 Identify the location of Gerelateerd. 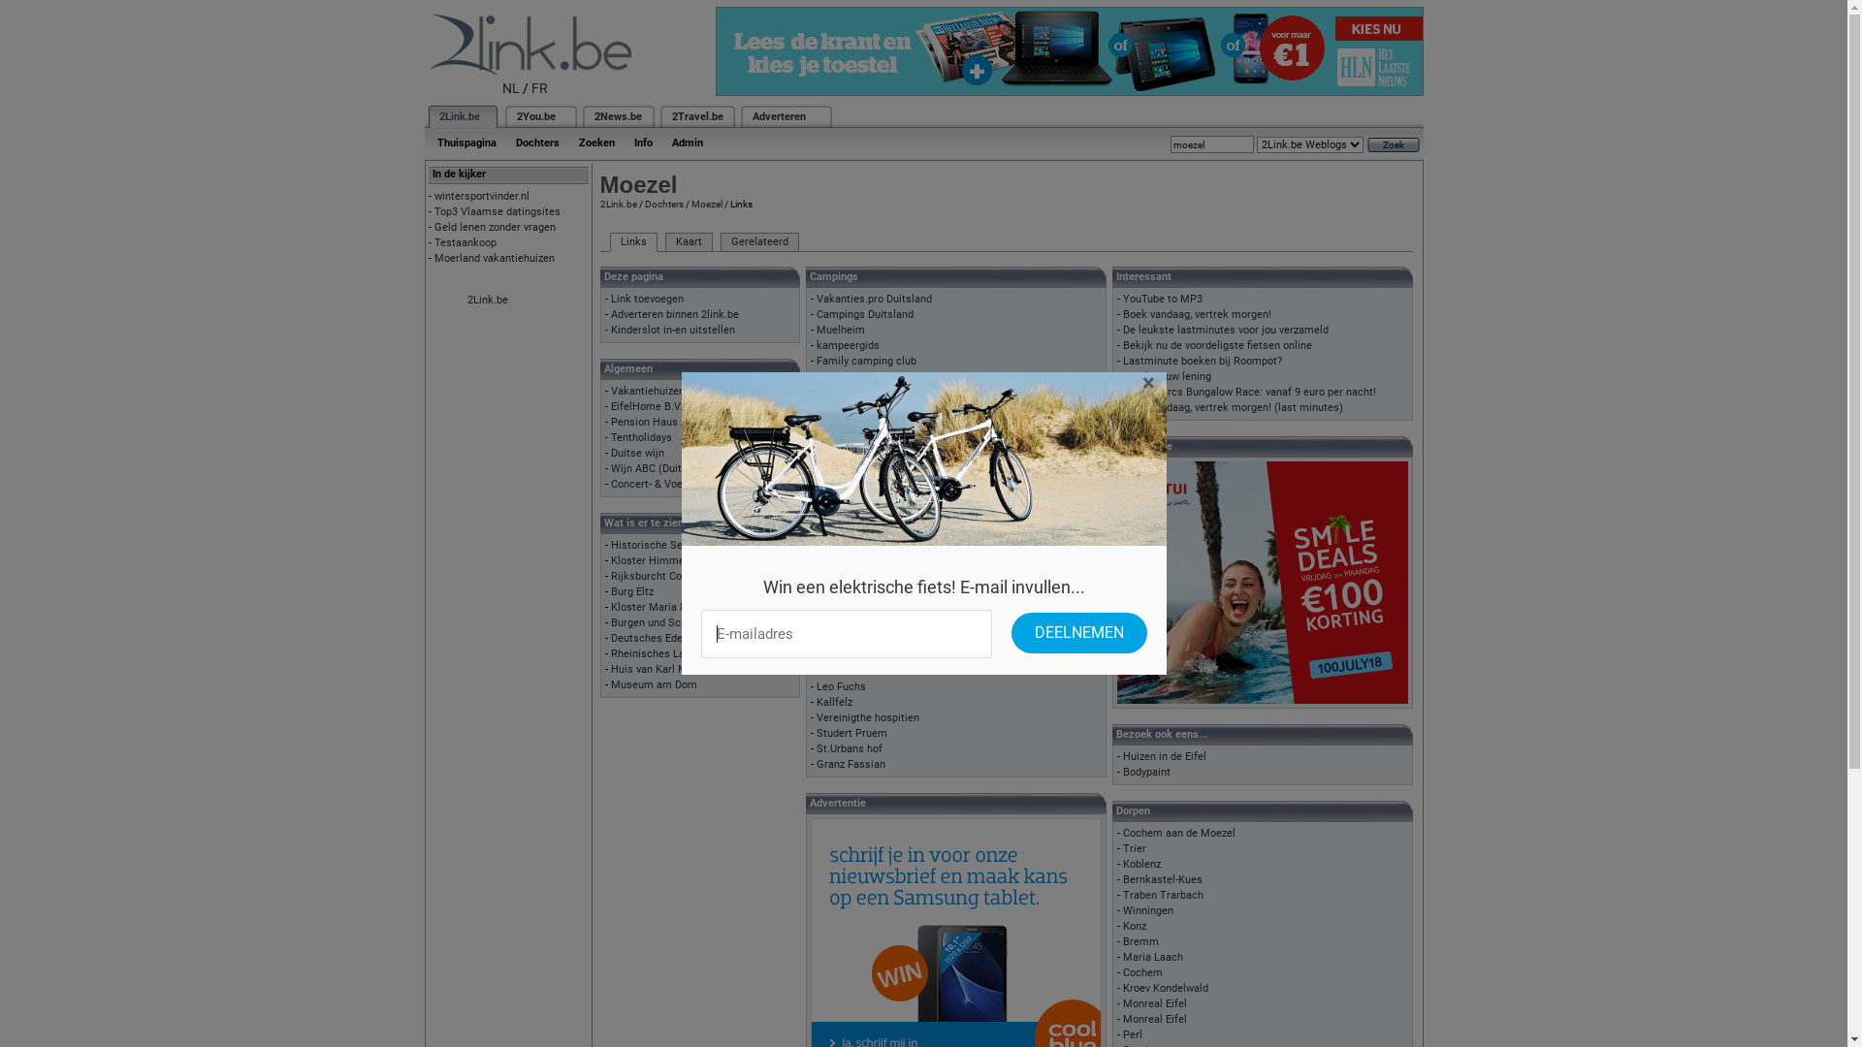
(758, 242).